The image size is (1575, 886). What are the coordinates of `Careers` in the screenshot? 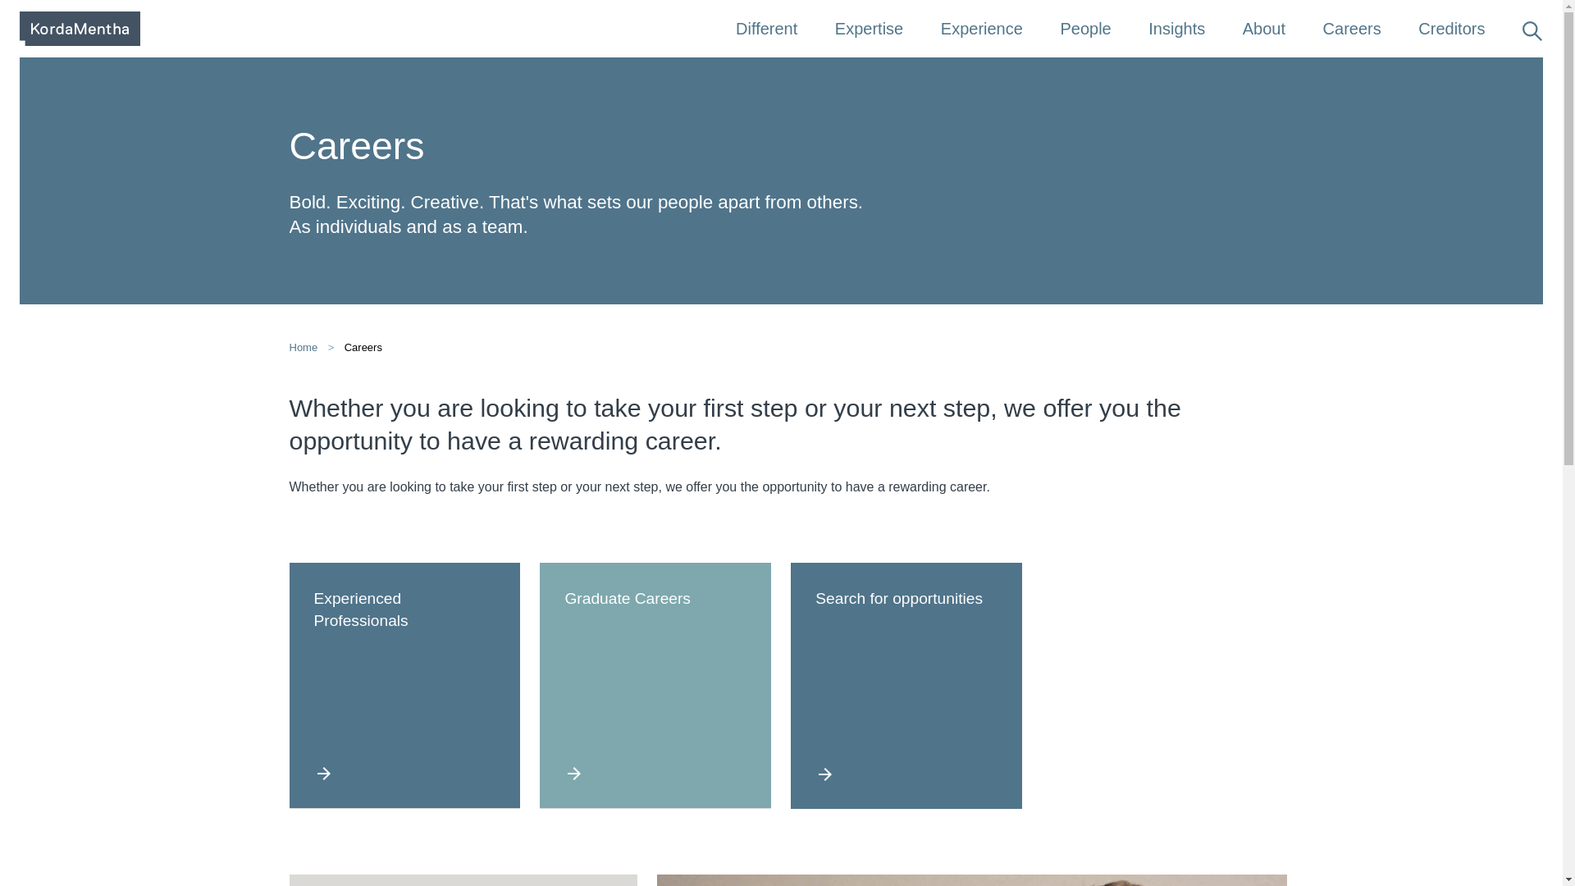 It's located at (1352, 29).